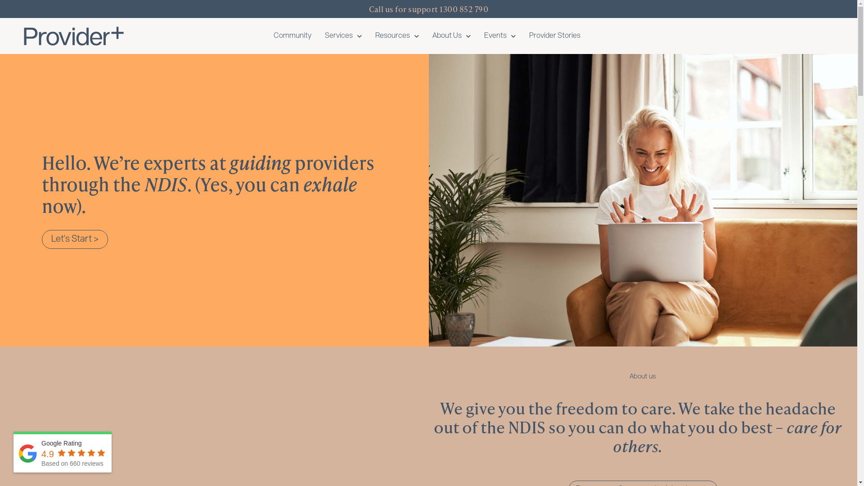 The width and height of the screenshot is (864, 486). I want to click on Events, so click(500, 36).